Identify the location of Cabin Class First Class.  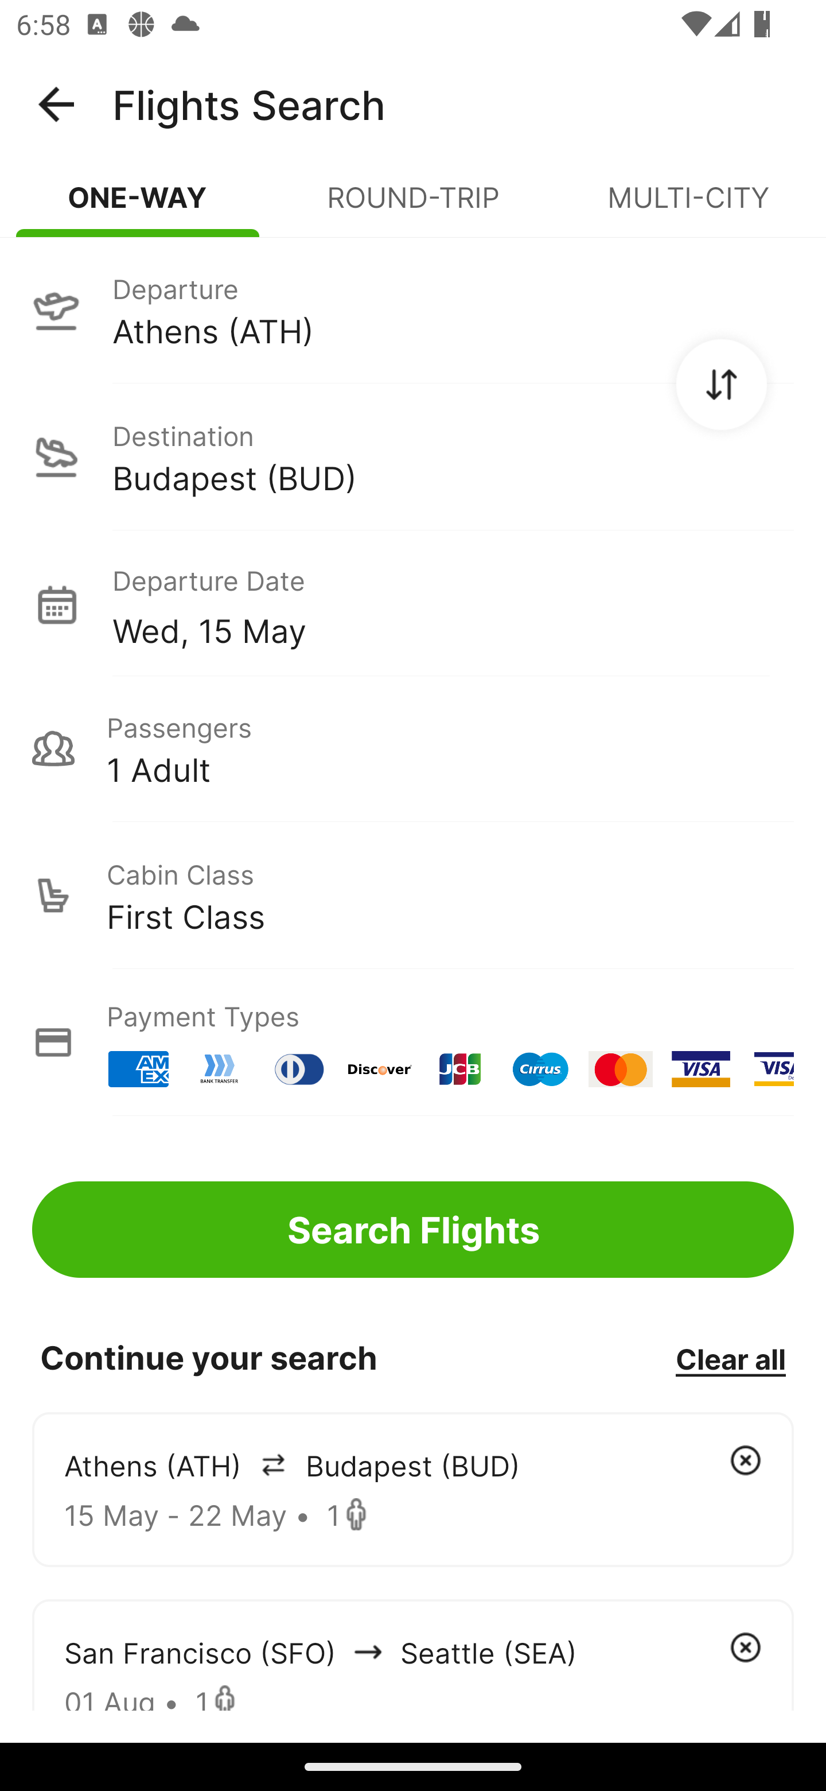
(413, 895).